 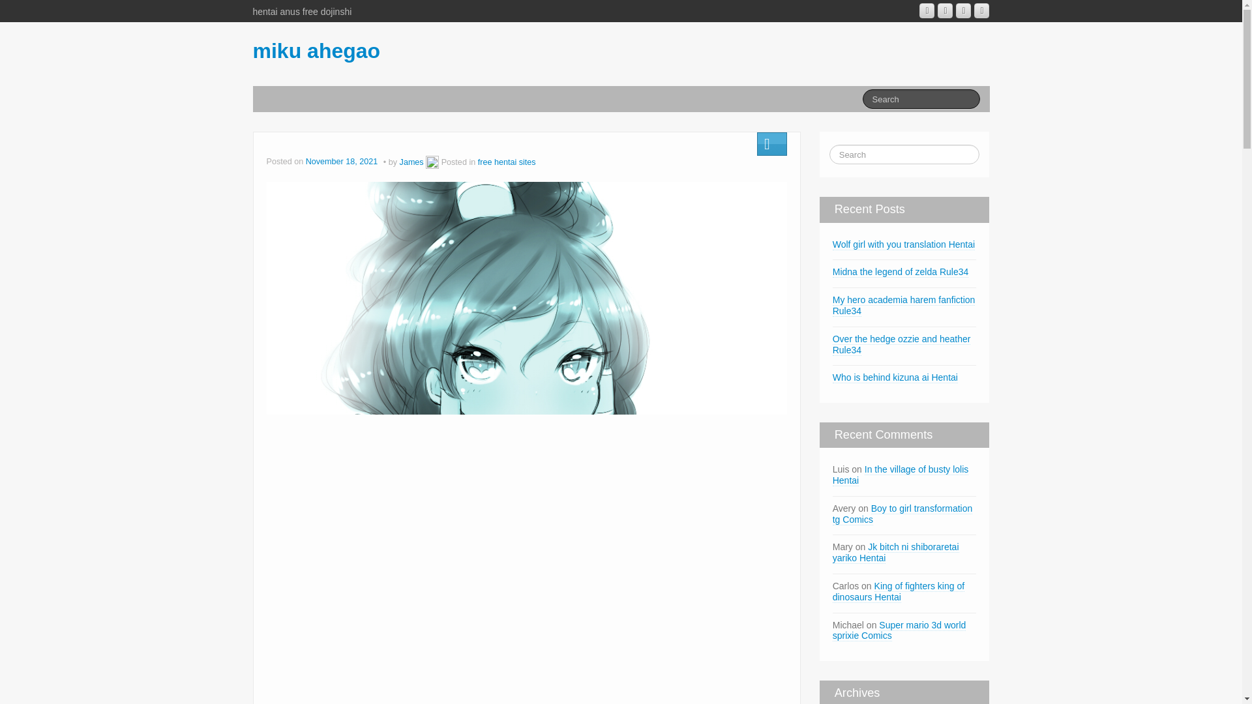 What do you see at coordinates (411, 162) in the screenshot?
I see `James` at bounding box center [411, 162].